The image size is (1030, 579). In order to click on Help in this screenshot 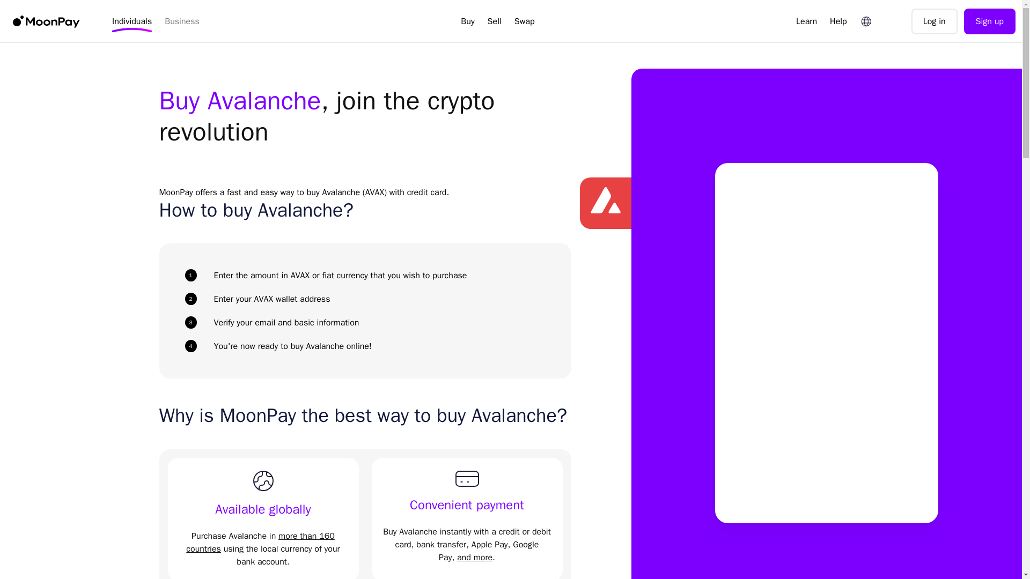, I will do `click(838, 21)`.